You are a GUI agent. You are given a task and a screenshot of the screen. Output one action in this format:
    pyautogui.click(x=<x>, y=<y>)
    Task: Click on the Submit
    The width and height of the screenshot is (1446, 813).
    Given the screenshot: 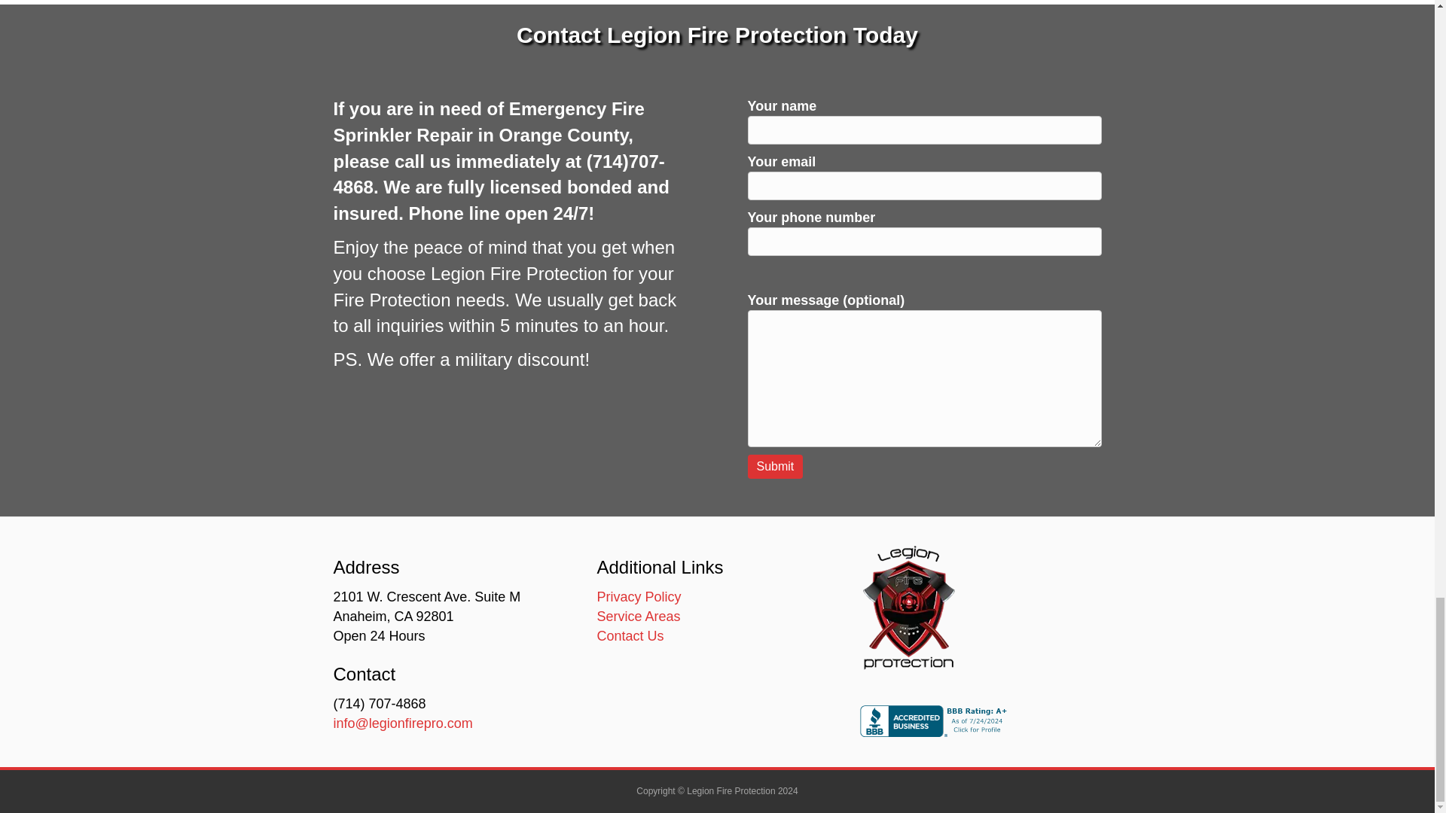 What is the action you would take?
    pyautogui.click(x=774, y=466)
    